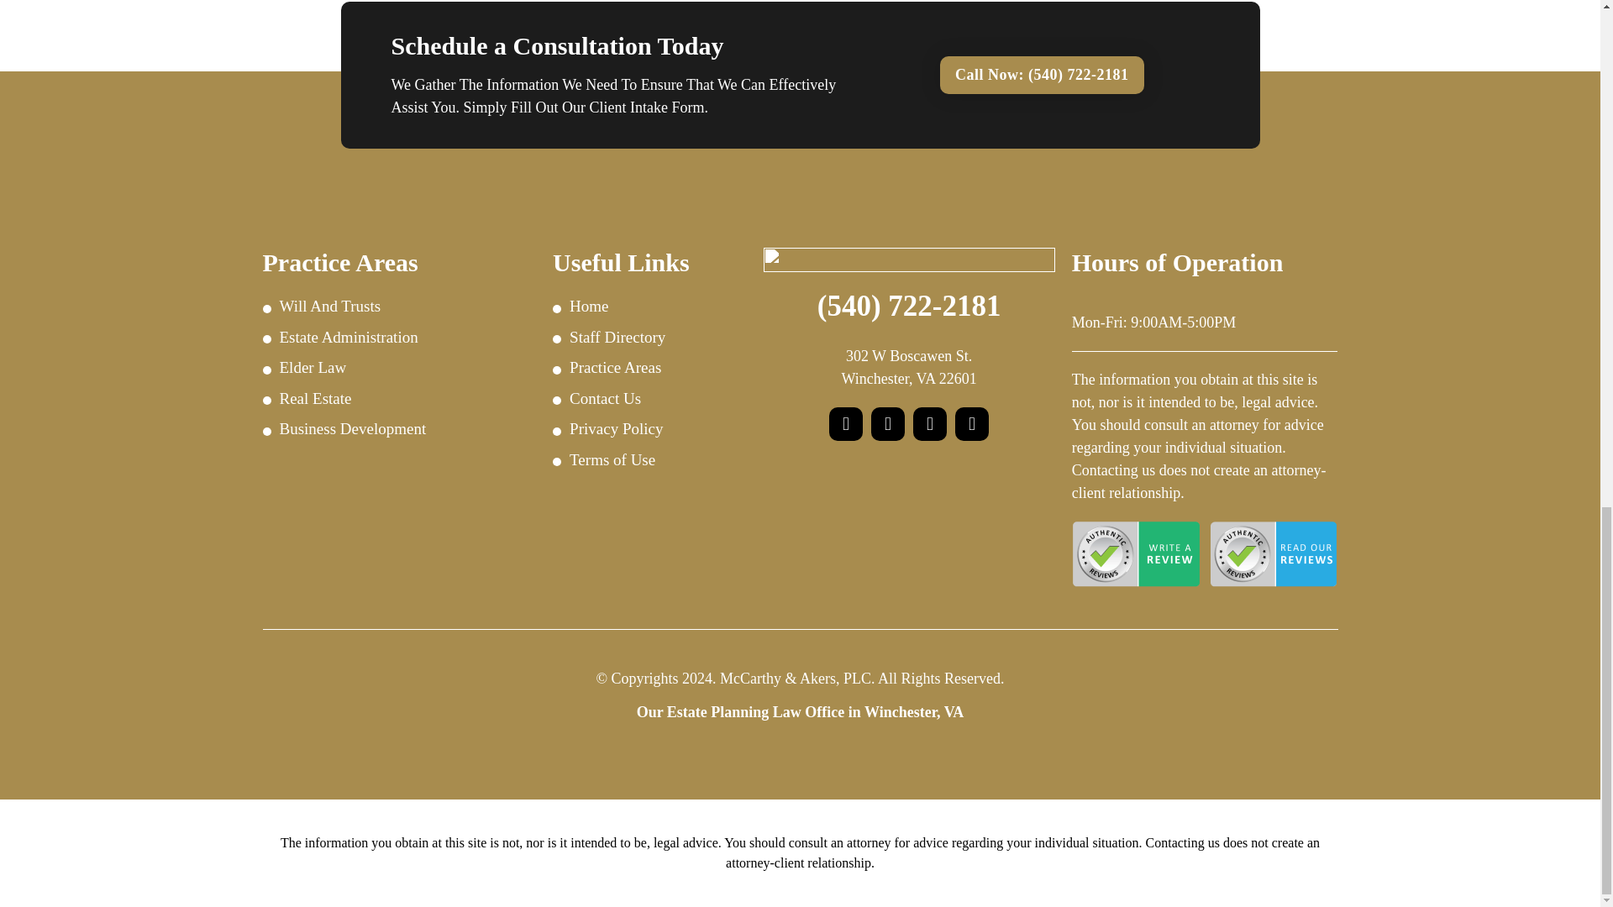 The image size is (1613, 907). What do you see at coordinates (887, 423) in the screenshot?
I see `Visit our LinkedIn profile` at bounding box center [887, 423].